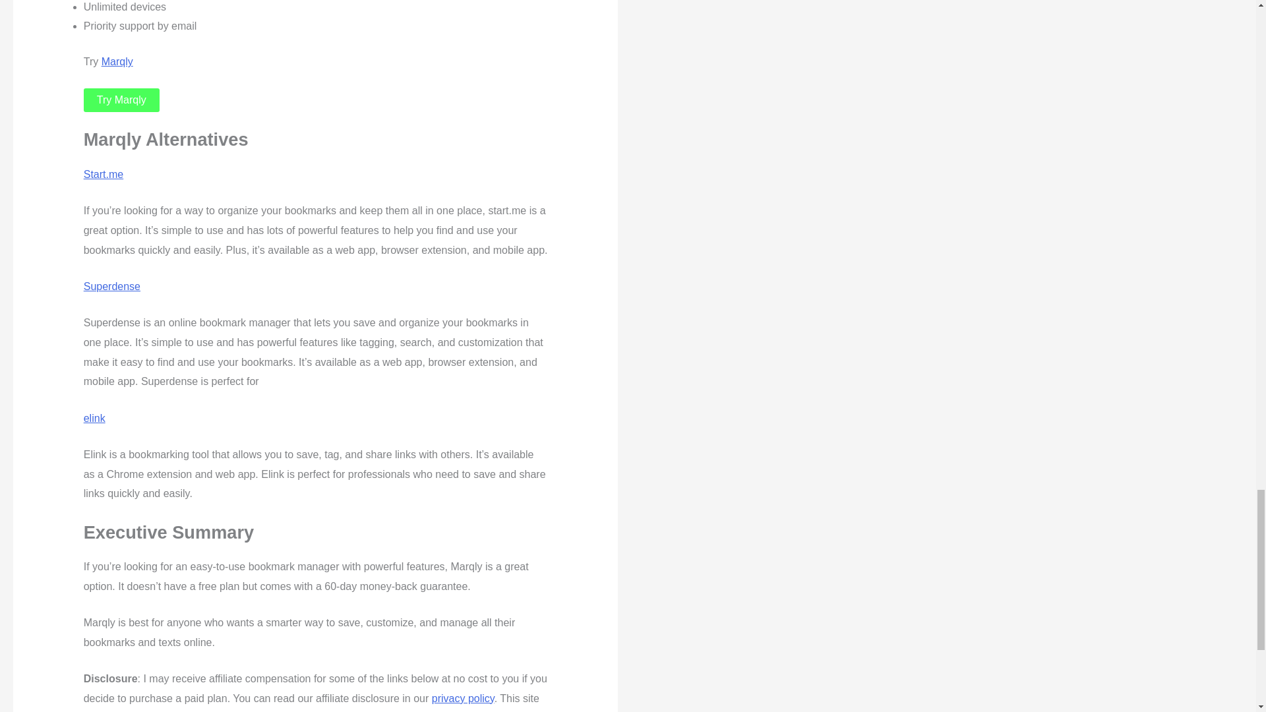 Image resolution: width=1266 pixels, height=712 pixels. Describe the element at coordinates (121, 100) in the screenshot. I see `Try Marqly` at that location.